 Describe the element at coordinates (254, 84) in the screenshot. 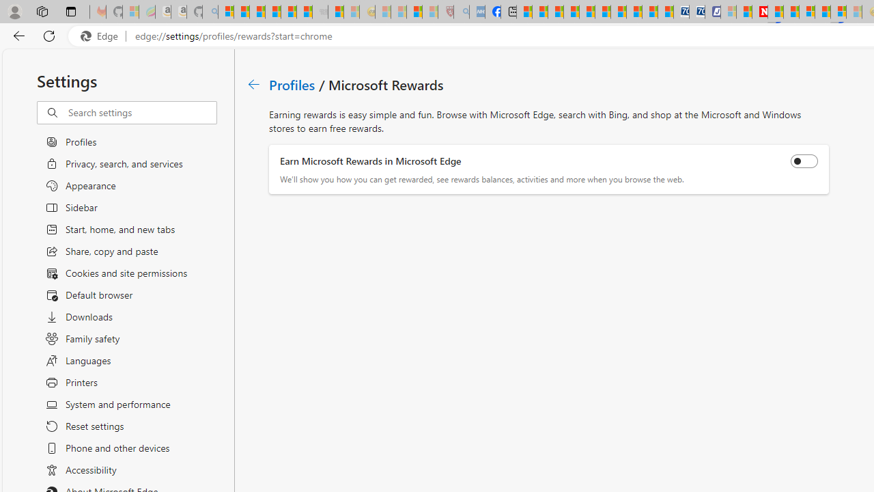

I see `Class: c01176` at that location.